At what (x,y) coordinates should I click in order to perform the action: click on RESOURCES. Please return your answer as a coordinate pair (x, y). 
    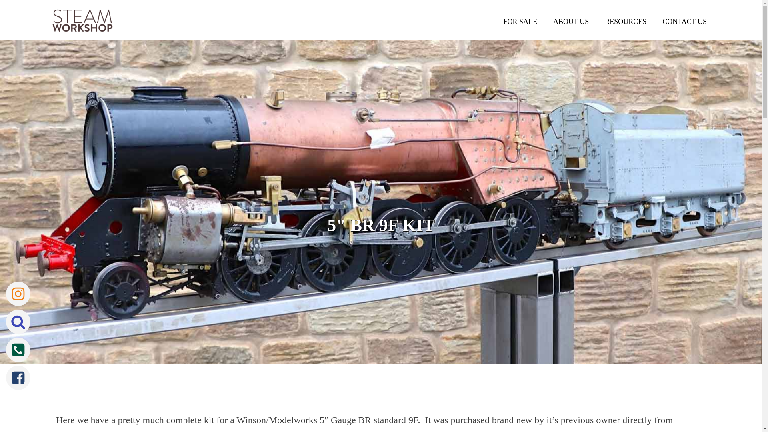
    Looking at the image, I should click on (625, 22).